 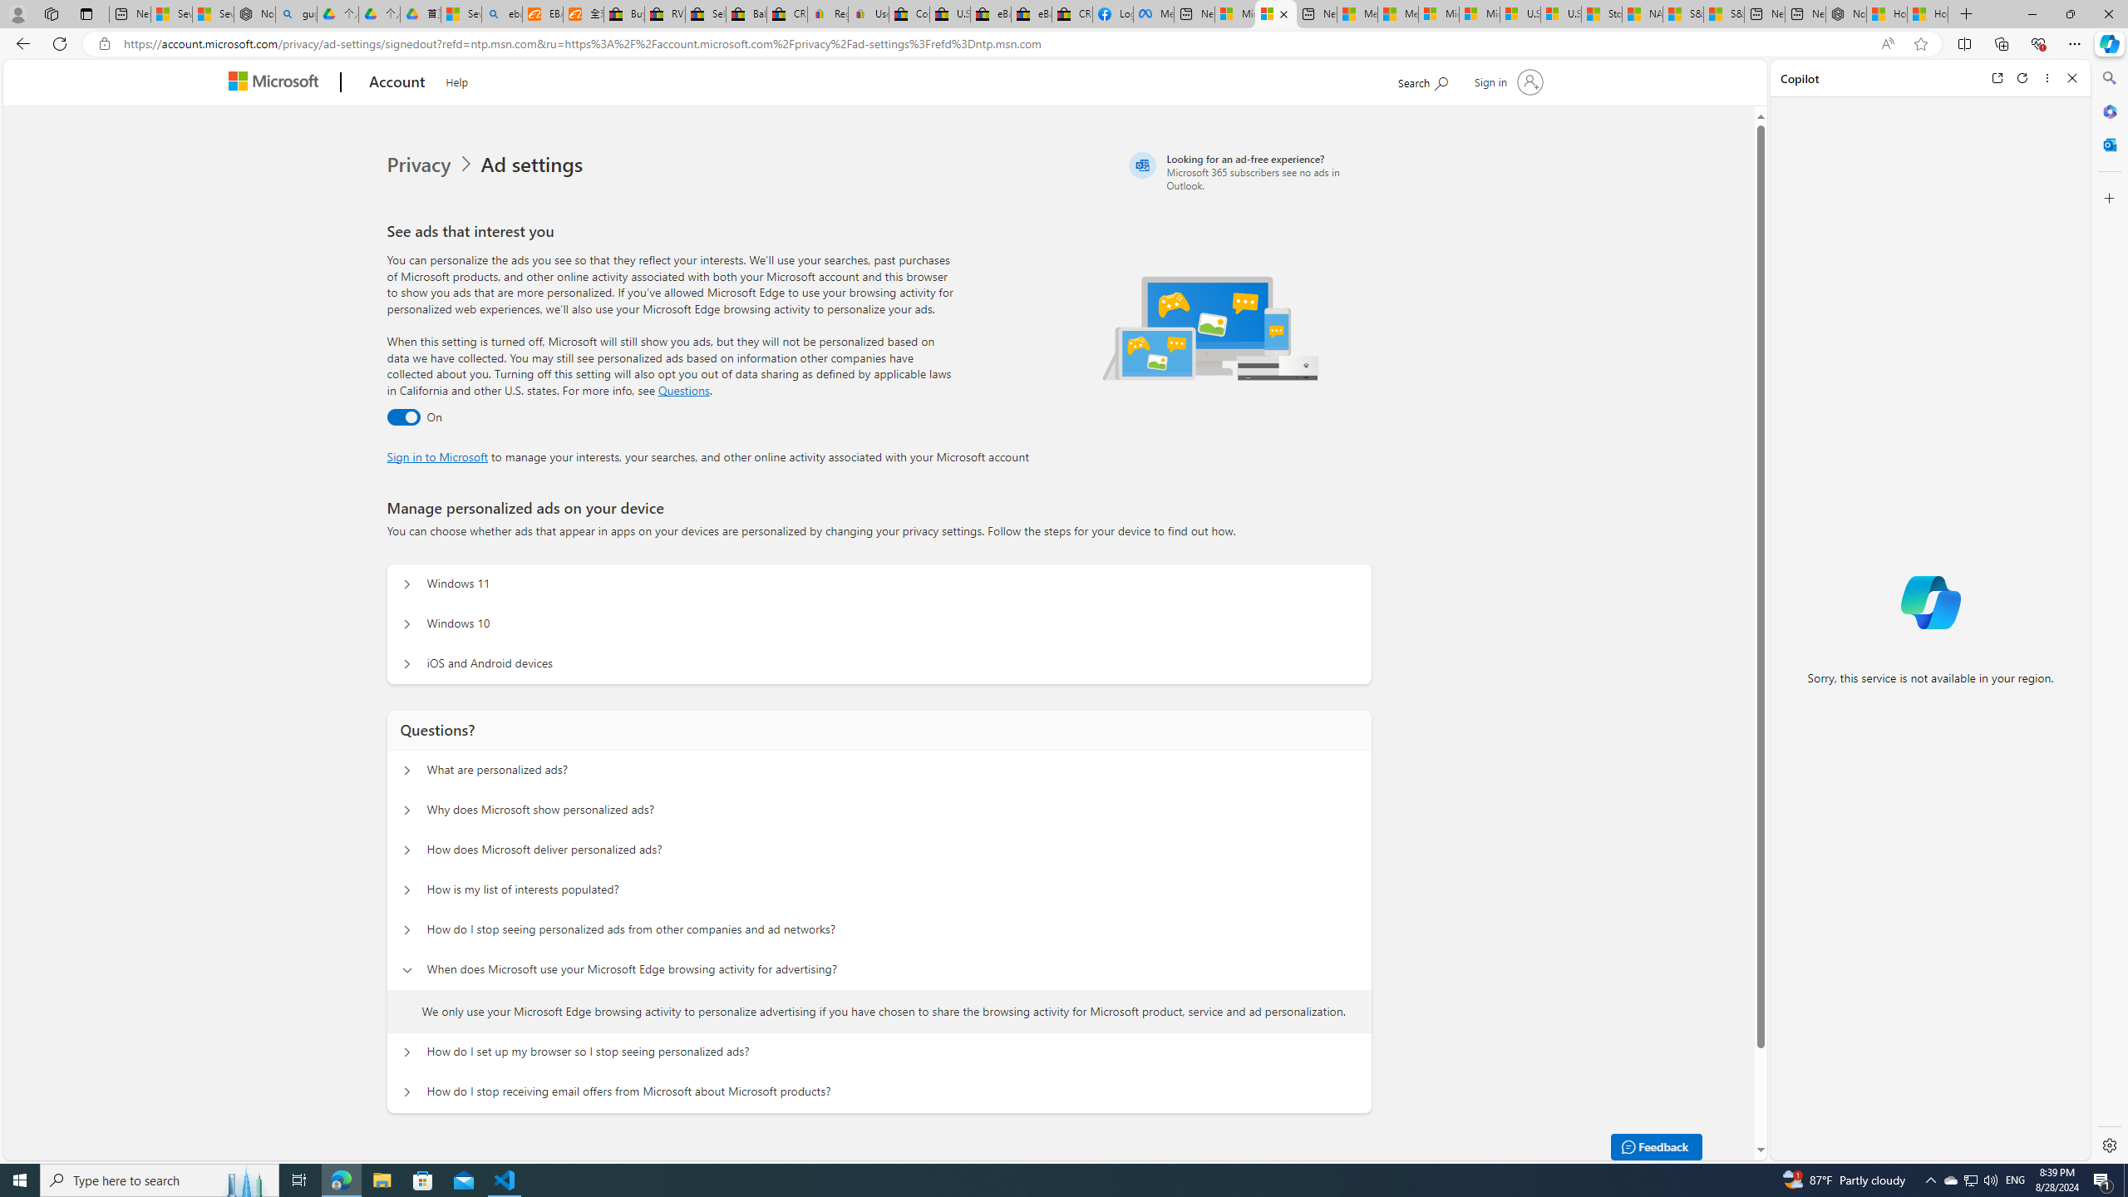 What do you see at coordinates (421, 165) in the screenshot?
I see `Privacy` at bounding box center [421, 165].